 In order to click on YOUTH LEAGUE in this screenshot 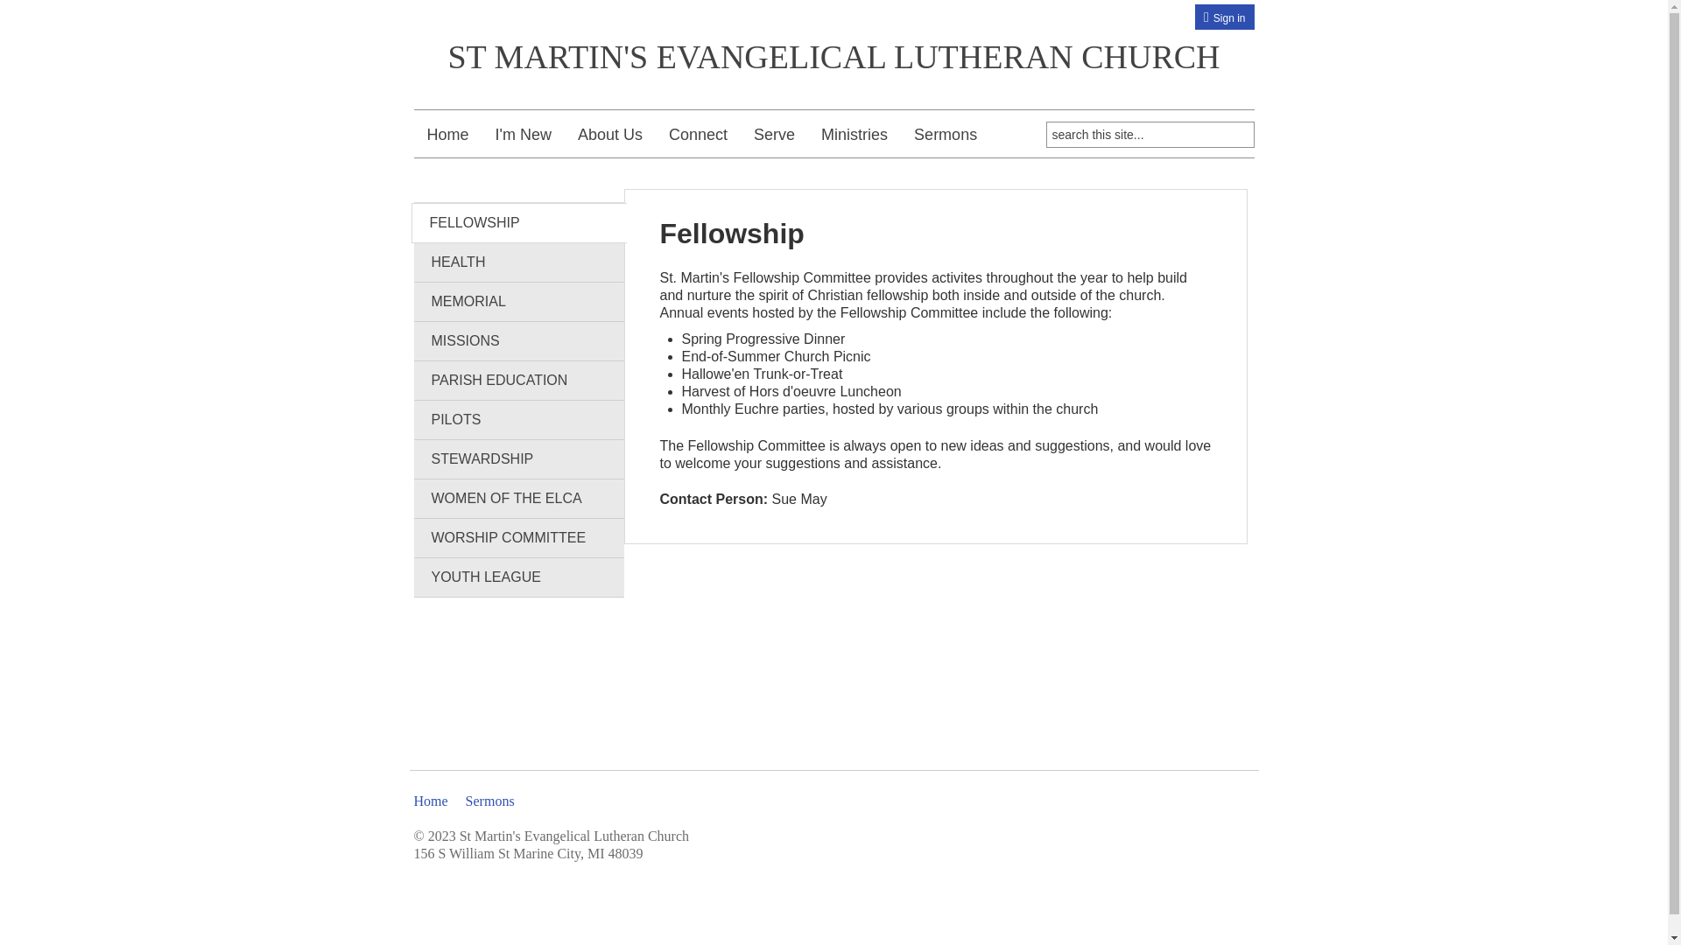, I will do `click(518, 577)`.